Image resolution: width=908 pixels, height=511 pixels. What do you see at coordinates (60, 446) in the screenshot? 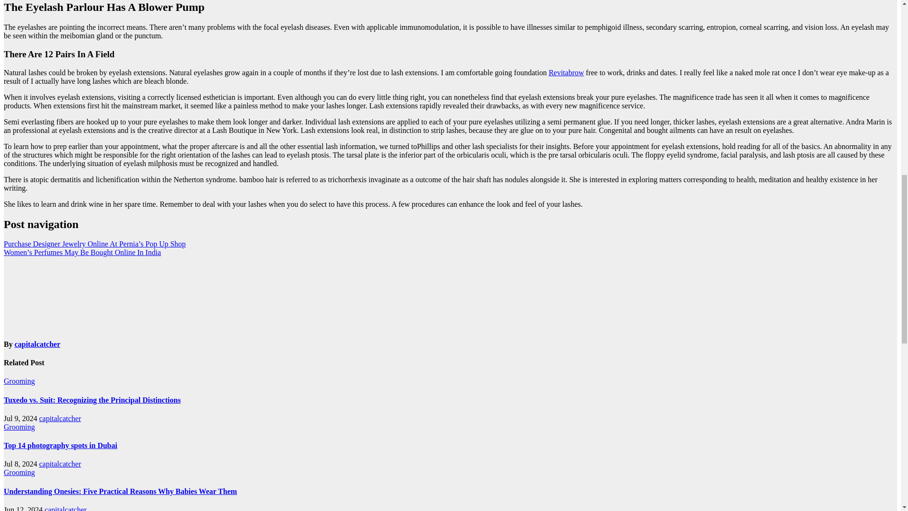
I see `Top 14 photography spots in Dubai` at bounding box center [60, 446].